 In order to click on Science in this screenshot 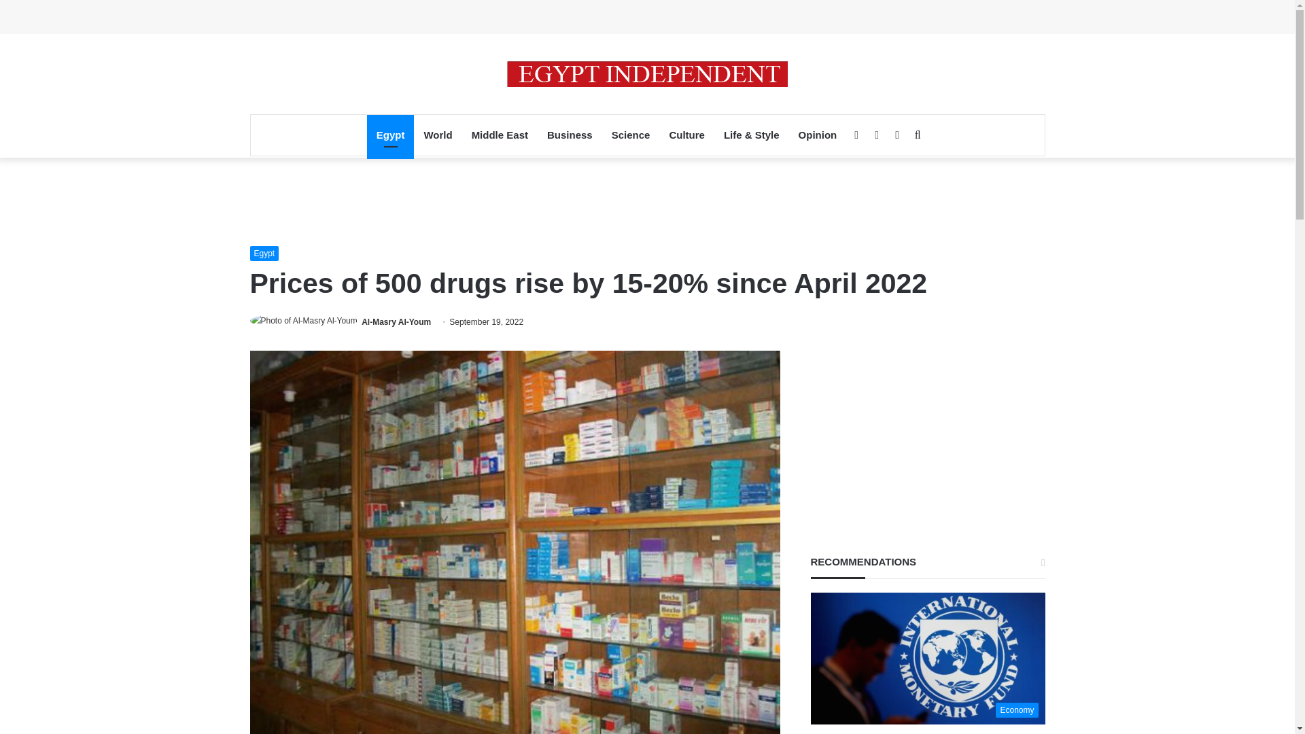, I will do `click(631, 135)`.